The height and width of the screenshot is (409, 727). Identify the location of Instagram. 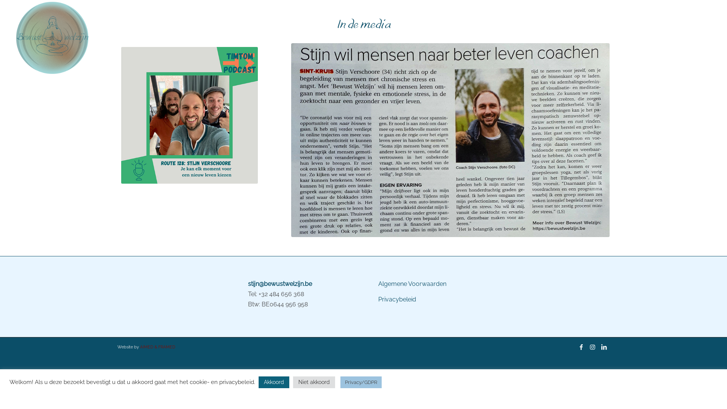
(593, 347).